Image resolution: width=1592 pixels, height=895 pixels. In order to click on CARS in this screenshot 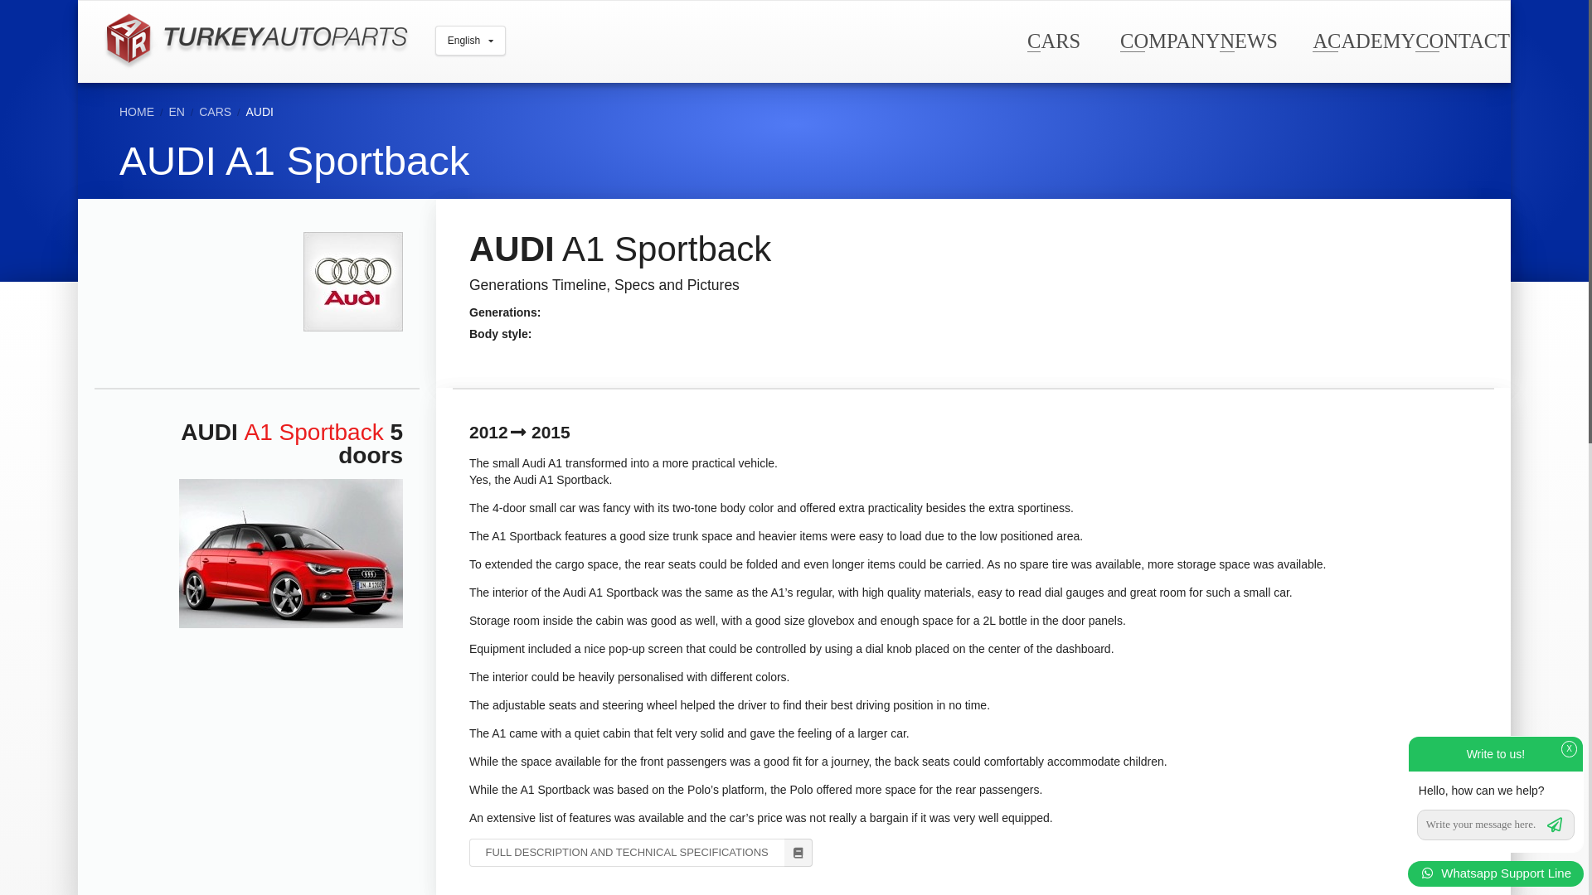, I will do `click(1053, 40)`.